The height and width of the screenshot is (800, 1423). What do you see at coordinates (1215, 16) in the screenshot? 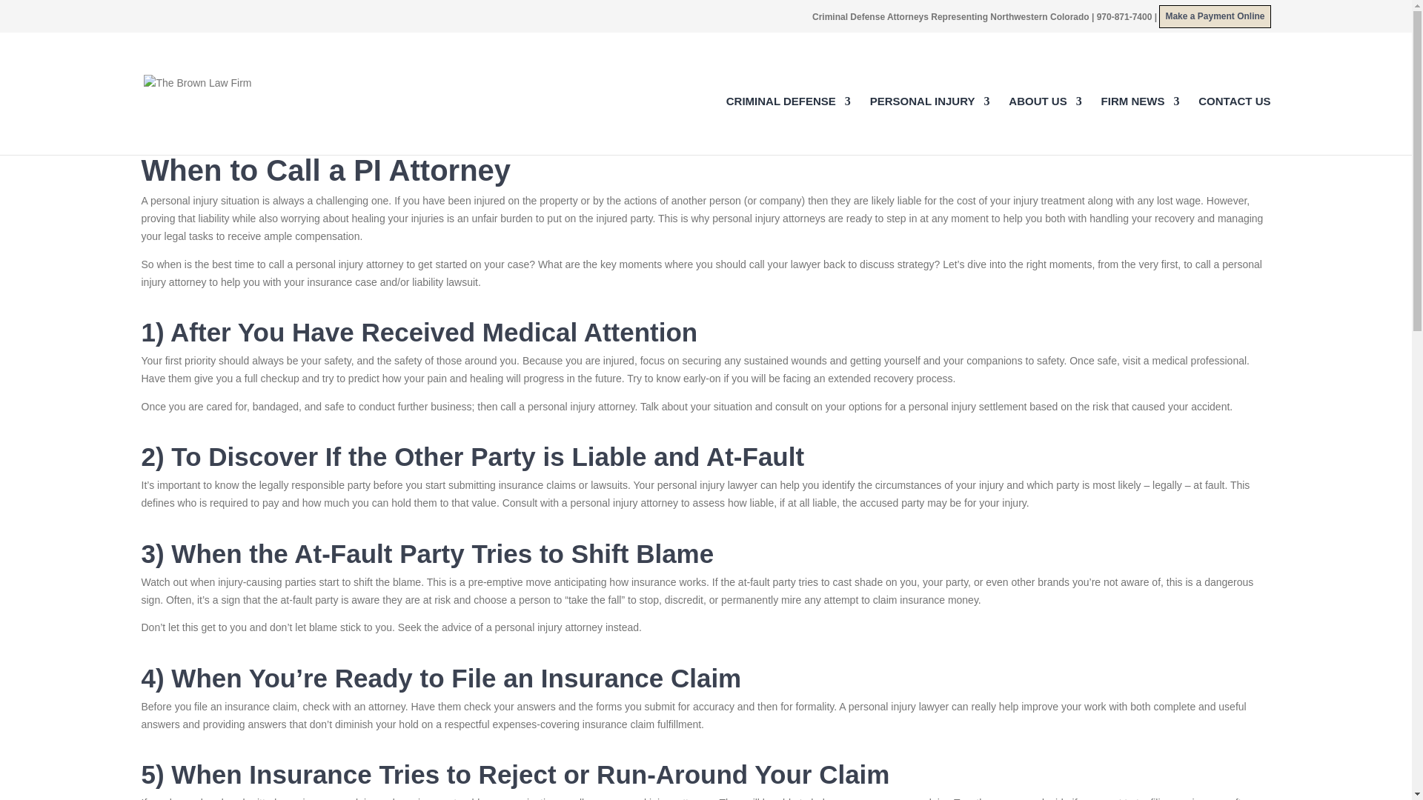
I see `Make a Payment Online` at bounding box center [1215, 16].